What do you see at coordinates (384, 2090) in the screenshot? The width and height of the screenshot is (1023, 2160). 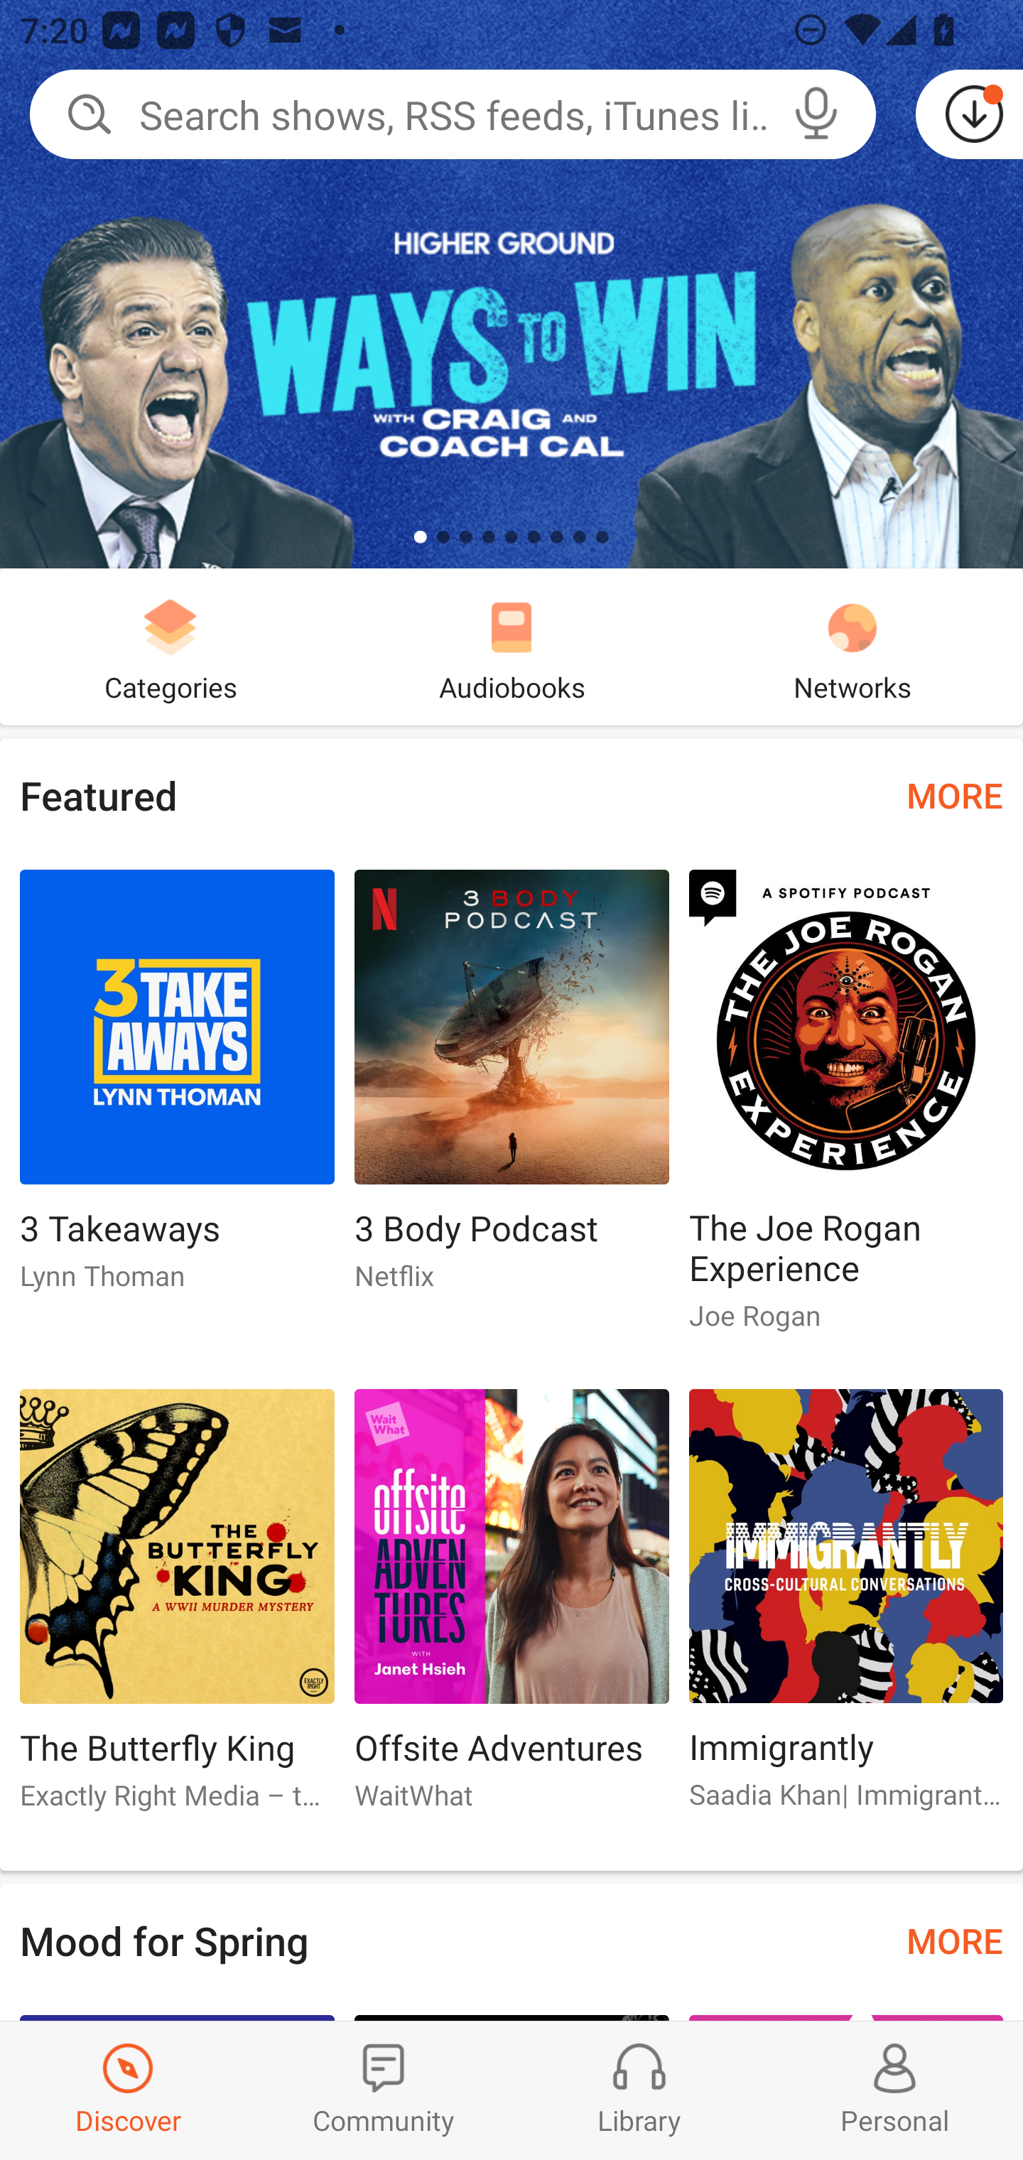 I see `Community` at bounding box center [384, 2090].